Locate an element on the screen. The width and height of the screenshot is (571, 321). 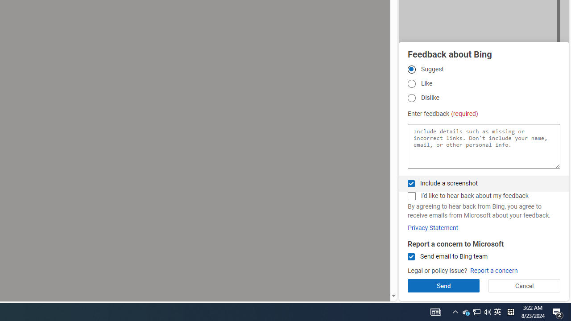
Include a screenshot is located at coordinates (411, 183).